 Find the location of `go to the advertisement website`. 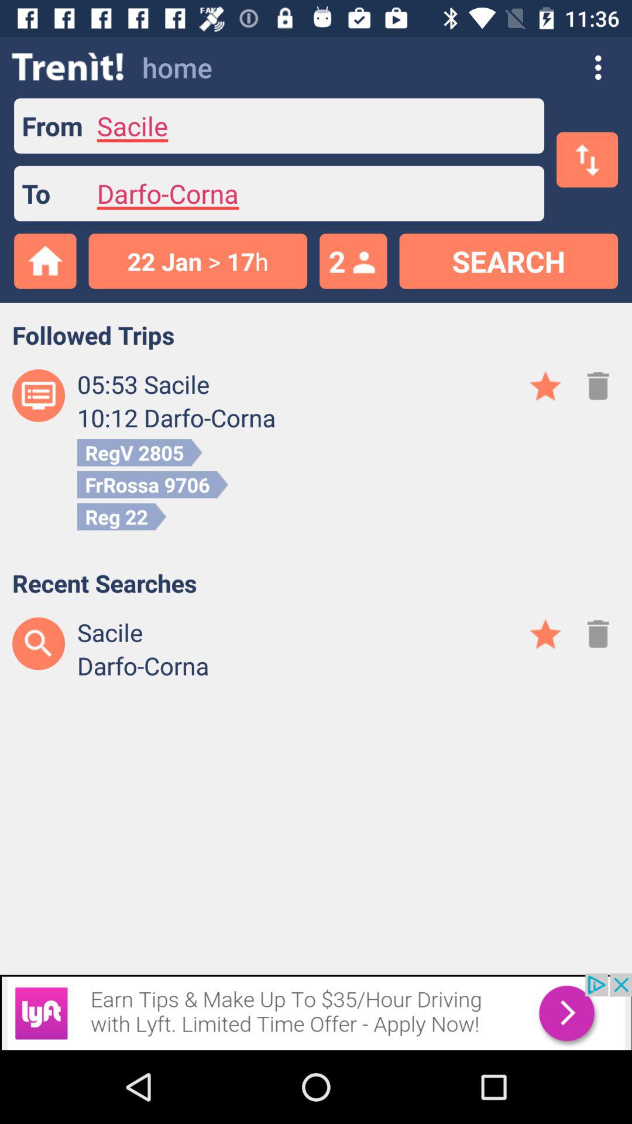

go to the advertisement website is located at coordinates (316, 1012).